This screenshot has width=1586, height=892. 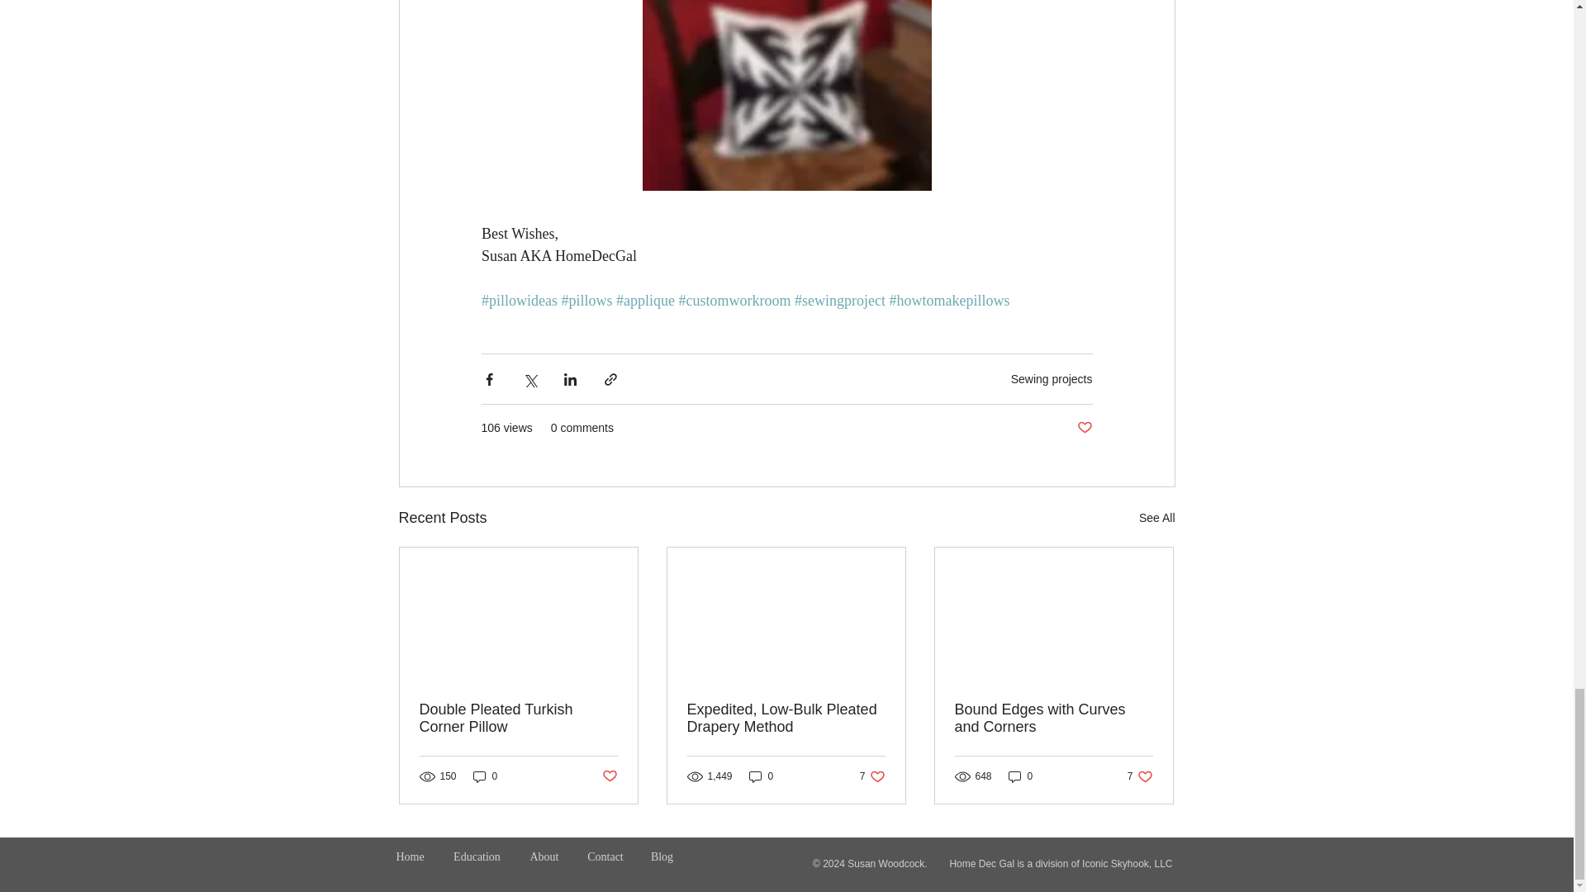 What do you see at coordinates (1052, 378) in the screenshot?
I see `Sewing projects` at bounding box center [1052, 378].